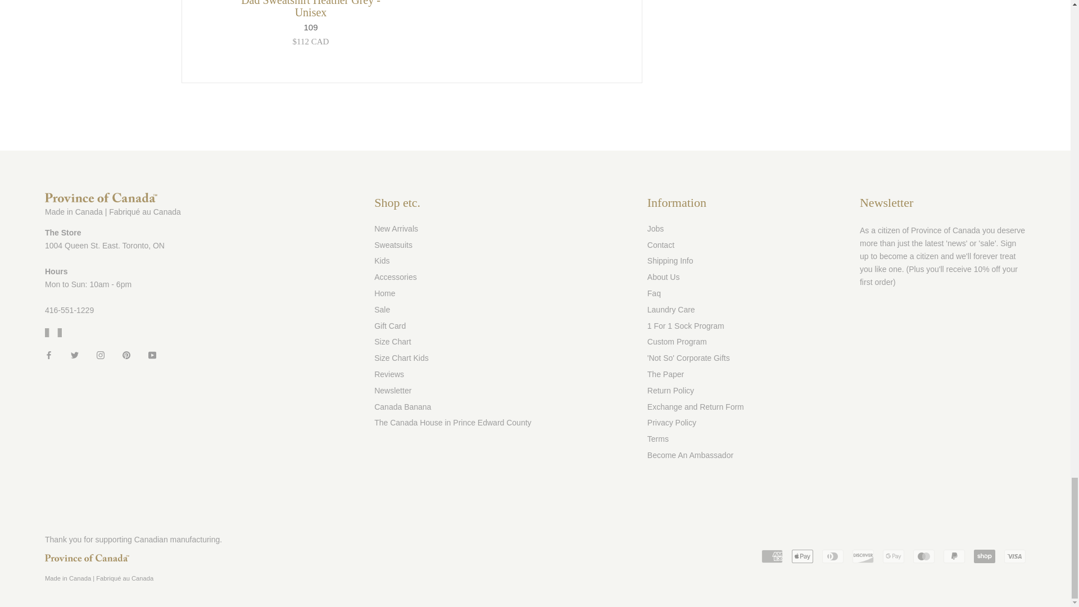 The height and width of the screenshot is (607, 1079). What do you see at coordinates (923, 556) in the screenshot?
I see `Mastercard` at bounding box center [923, 556].